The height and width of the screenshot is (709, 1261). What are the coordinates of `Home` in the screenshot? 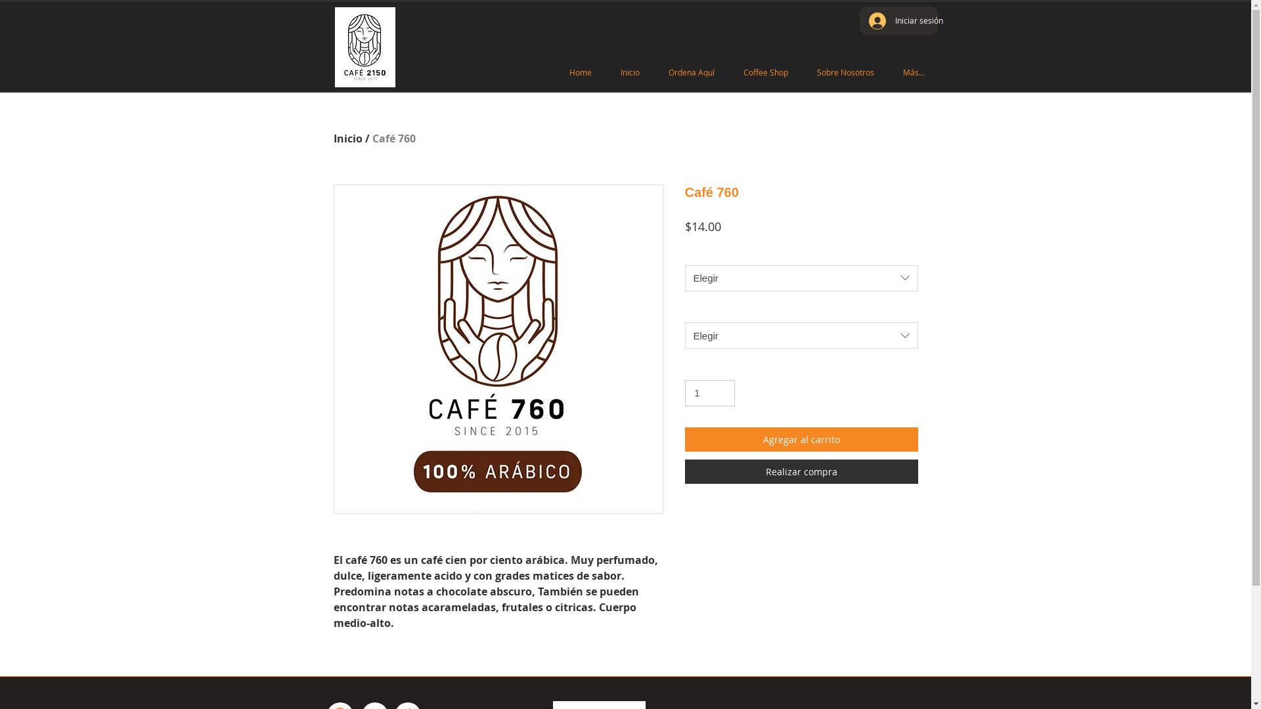 It's located at (349, 139).